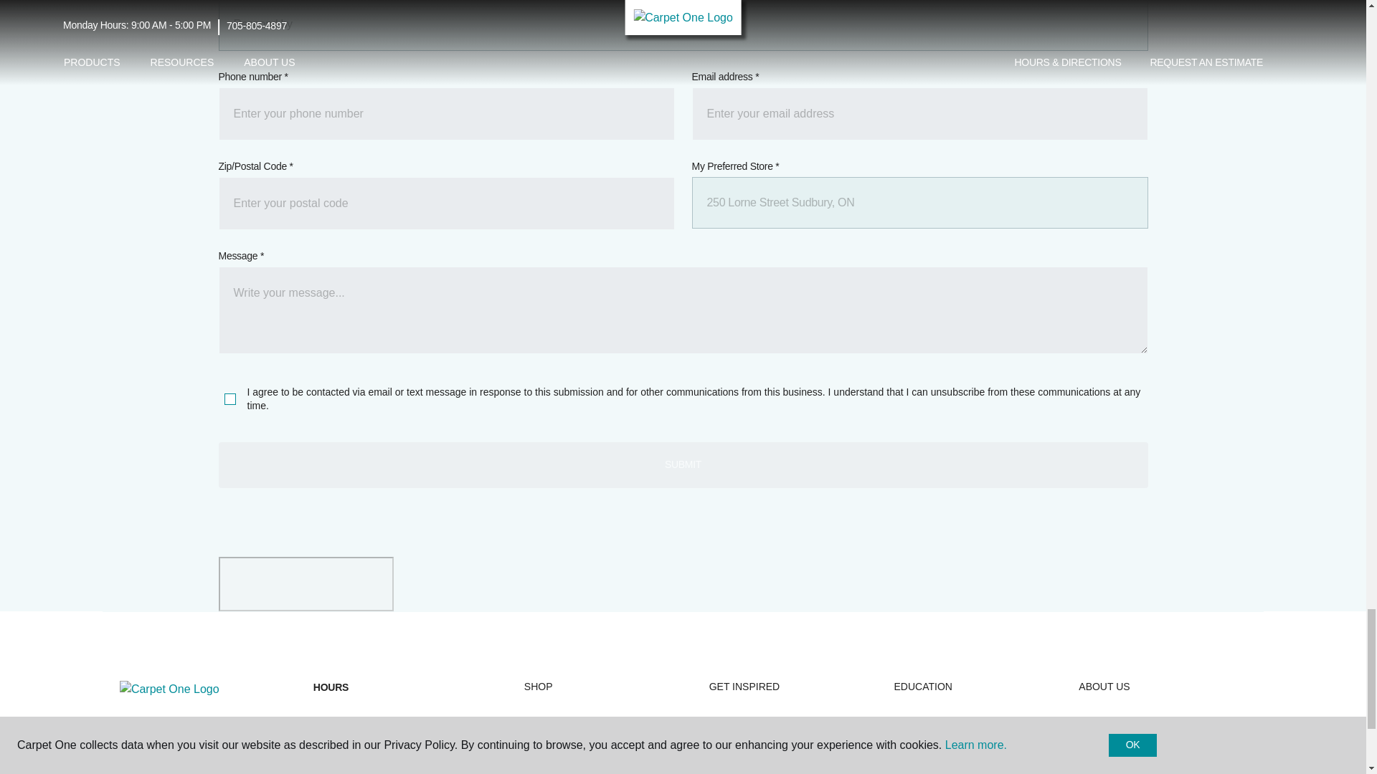 This screenshot has height=774, width=1377. What do you see at coordinates (919, 113) in the screenshot?
I see `EmailAddress` at bounding box center [919, 113].